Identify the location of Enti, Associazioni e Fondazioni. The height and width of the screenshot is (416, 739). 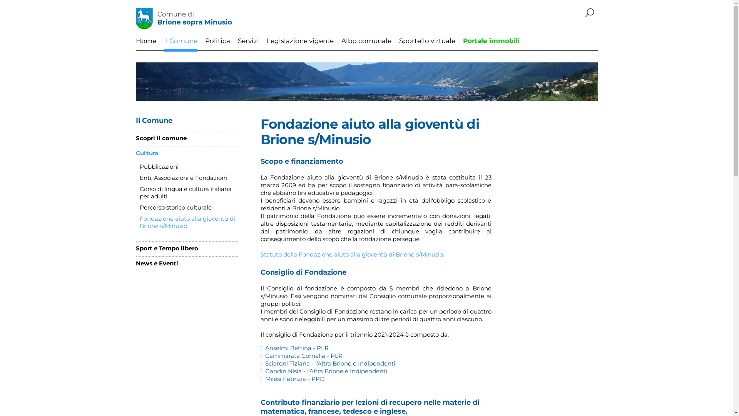
(183, 178).